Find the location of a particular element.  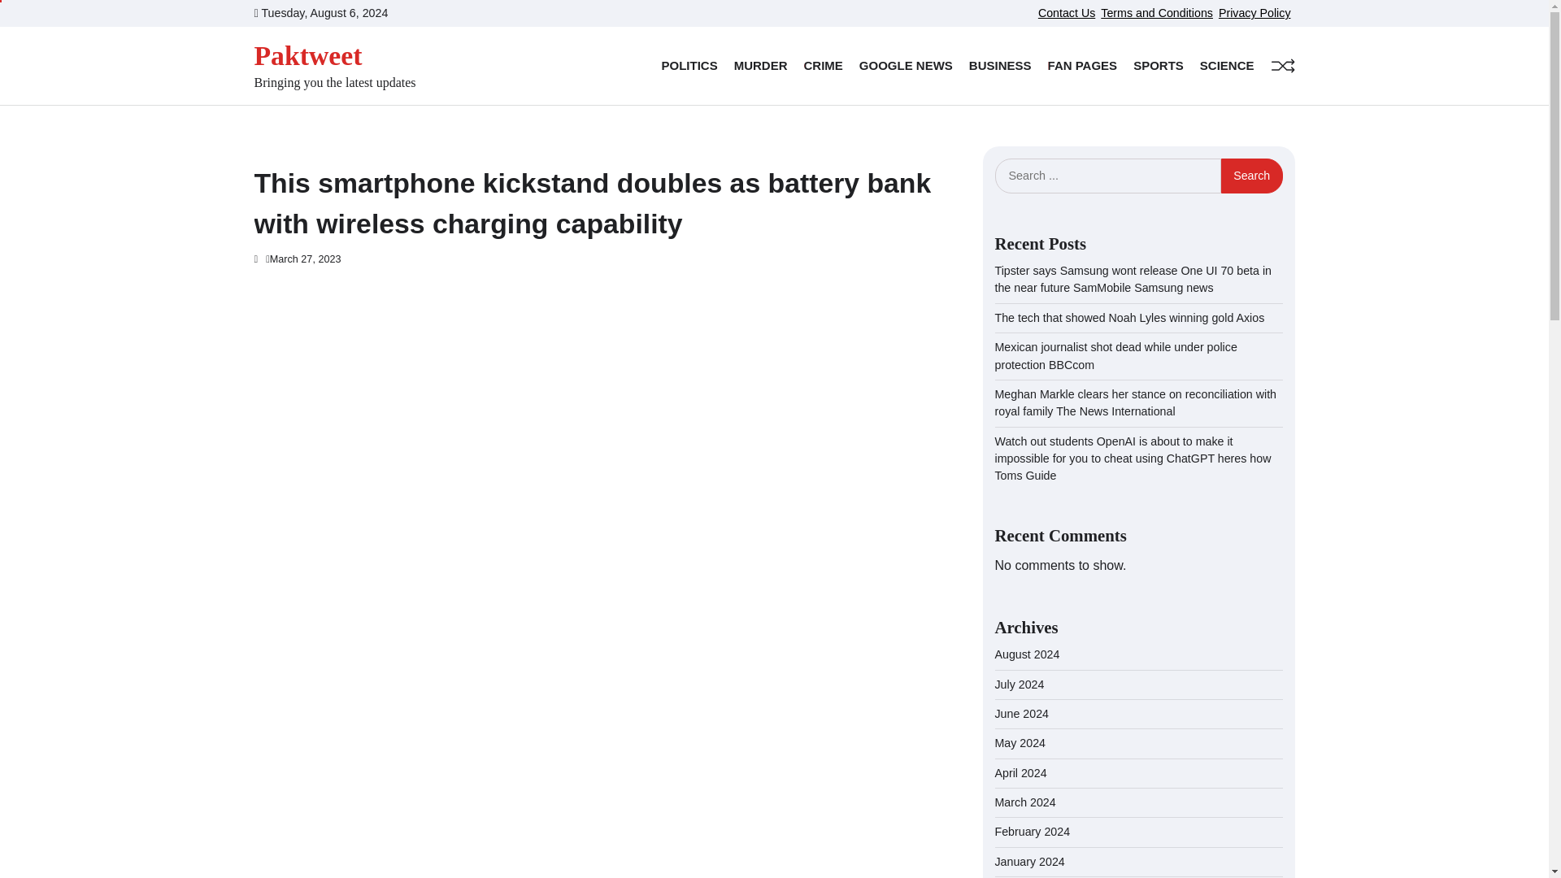

Terms and Conditions is located at coordinates (1156, 12).